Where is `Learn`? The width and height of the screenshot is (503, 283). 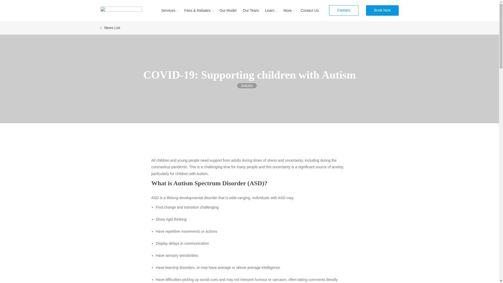
Learn is located at coordinates (271, 10).